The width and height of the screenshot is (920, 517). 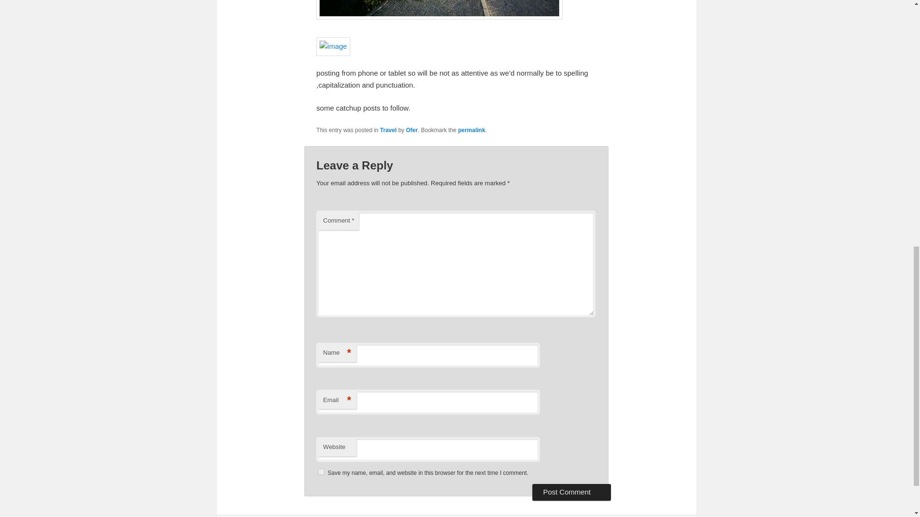 What do you see at coordinates (471, 130) in the screenshot?
I see `permalink` at bounding box center [471, 130].